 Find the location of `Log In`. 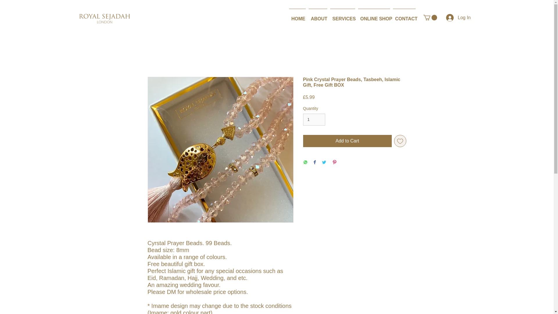

Log In is located at coordinates (458, 17).